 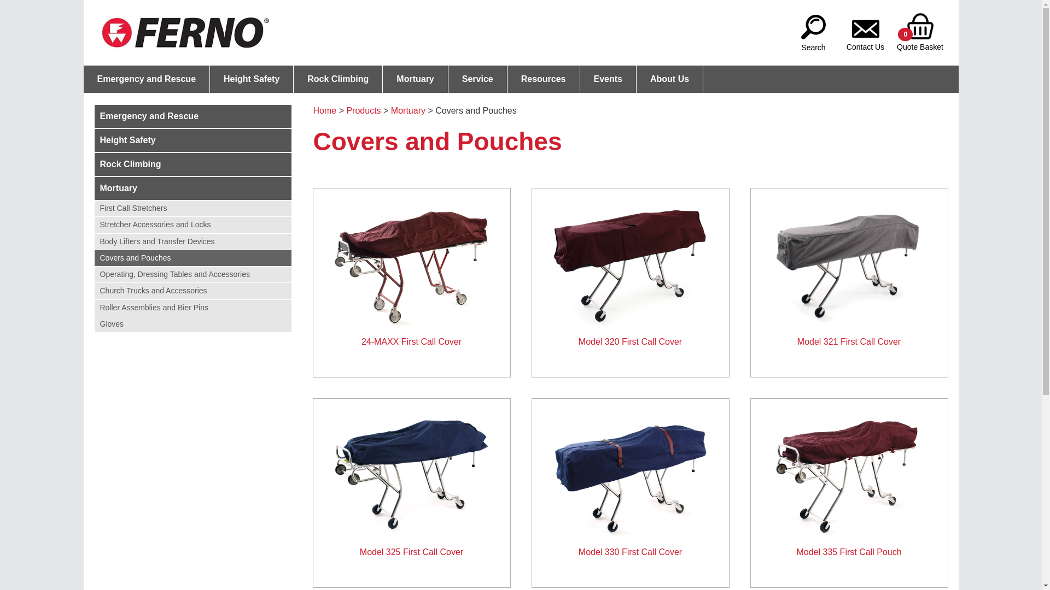 I want to click on Search, so click(x=813, y=26).